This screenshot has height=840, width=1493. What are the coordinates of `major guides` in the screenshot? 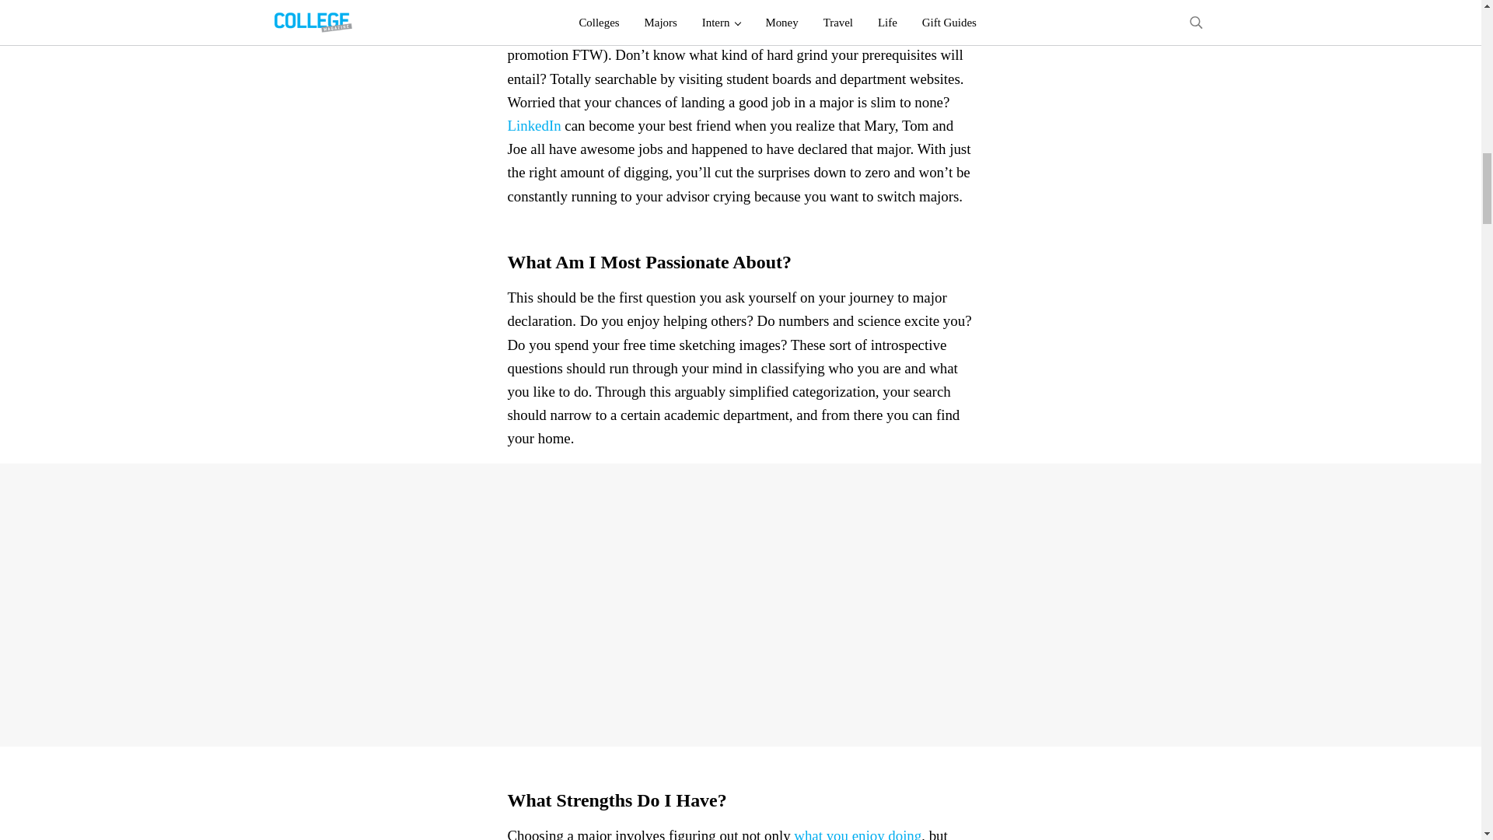 It's located at (796, 31).